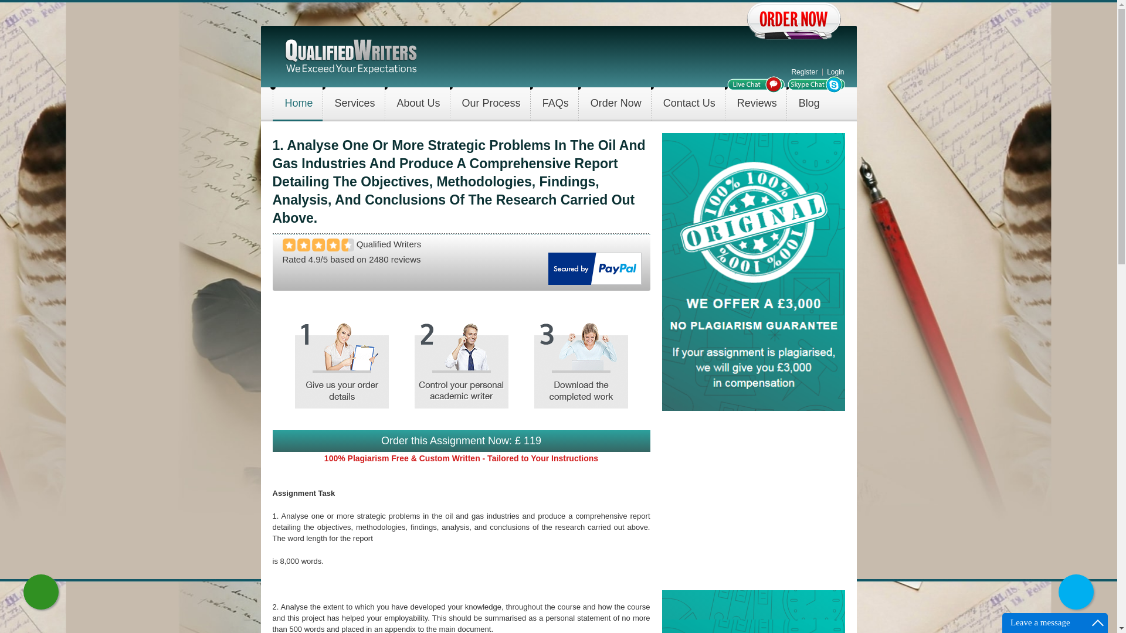  What do you see at coordinates (299, 104) in the screenshot?
I see `Home` at bounding box center [299, 104].